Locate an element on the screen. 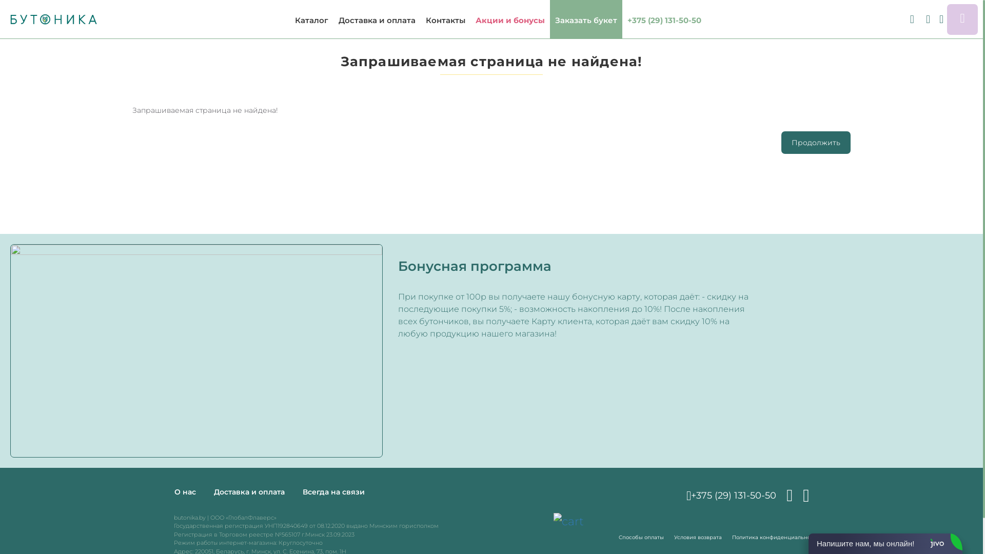 This screenshot has width=985, height=554. +375 (29) 131-50-50 is located at coordinates (732, 496).